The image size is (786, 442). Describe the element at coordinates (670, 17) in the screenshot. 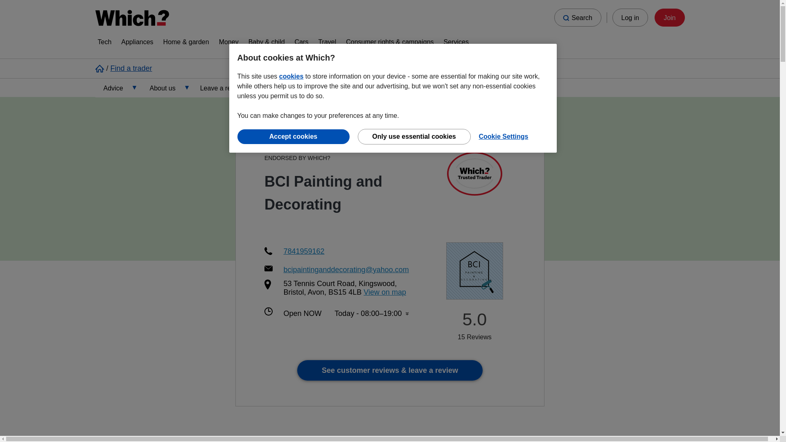

I see `Join` at that location.